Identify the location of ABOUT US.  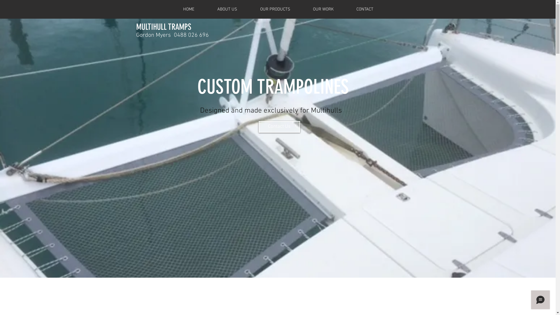
(228, 9).